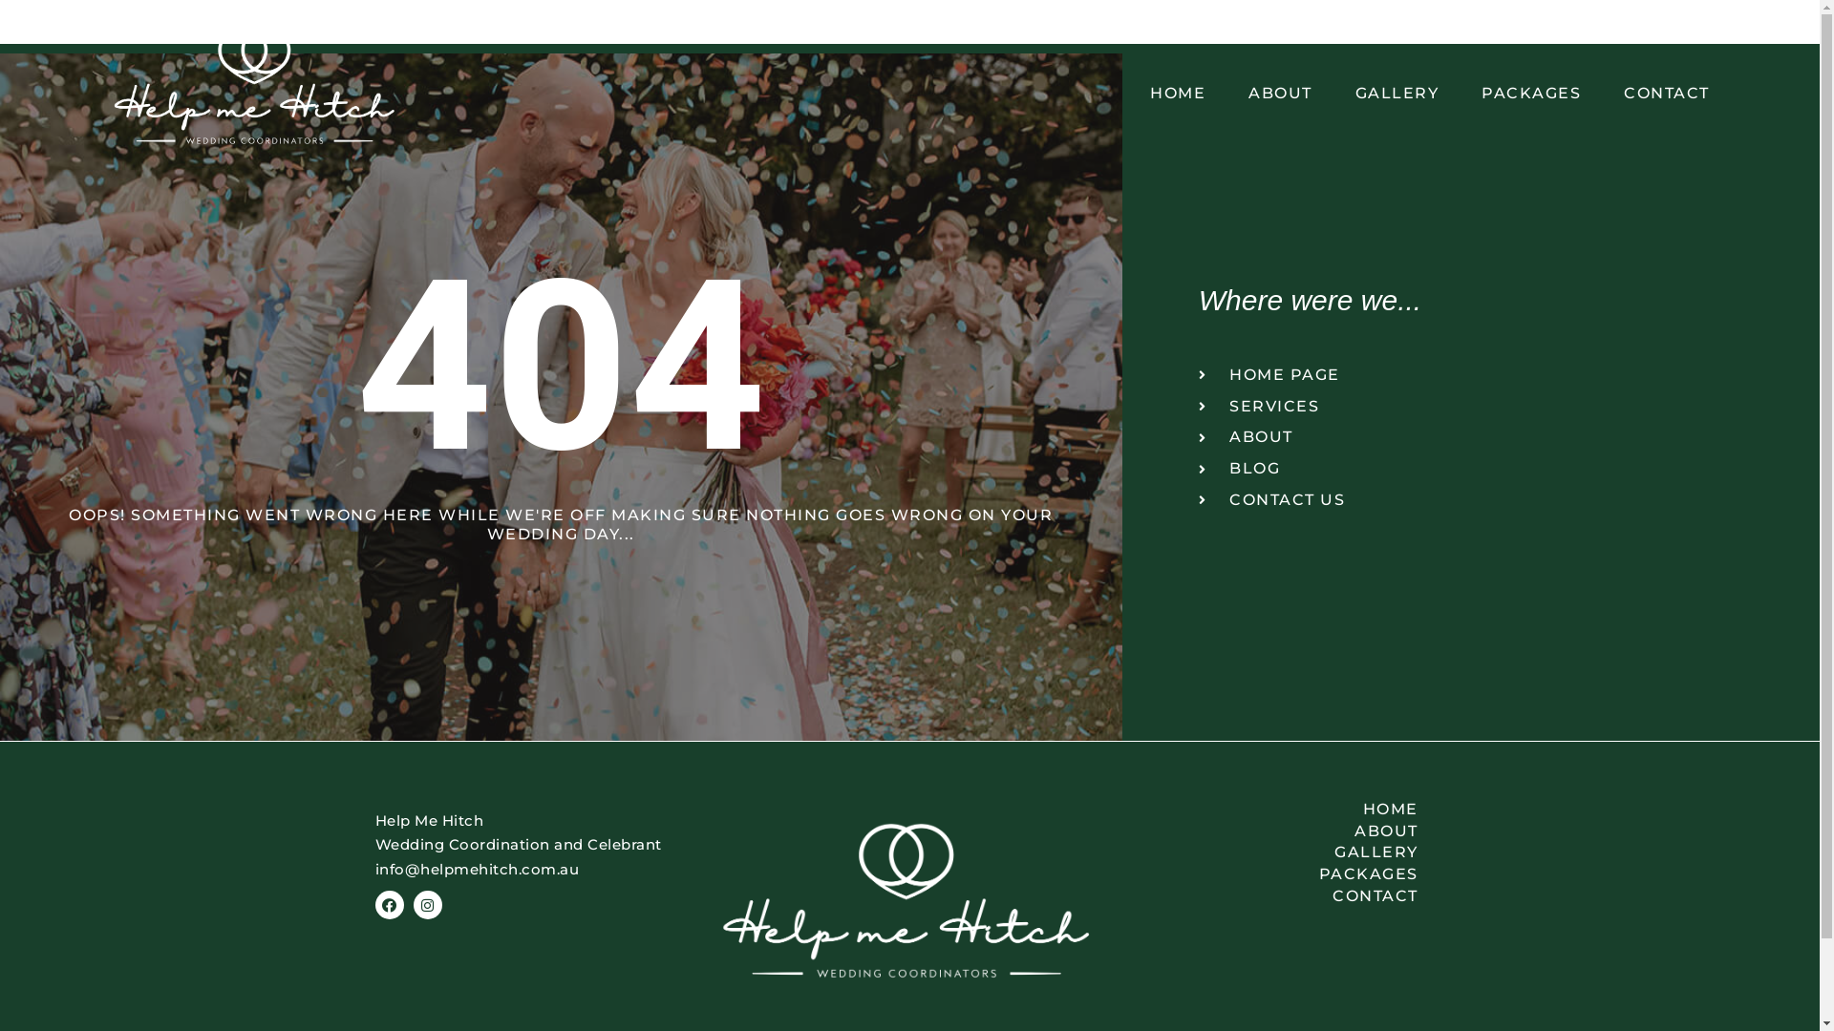 This screenshot has width=1834, height=1031. Describe the element at coordinates (1471, 376) in the screenshot. I see `HOME PAGE` at that location.